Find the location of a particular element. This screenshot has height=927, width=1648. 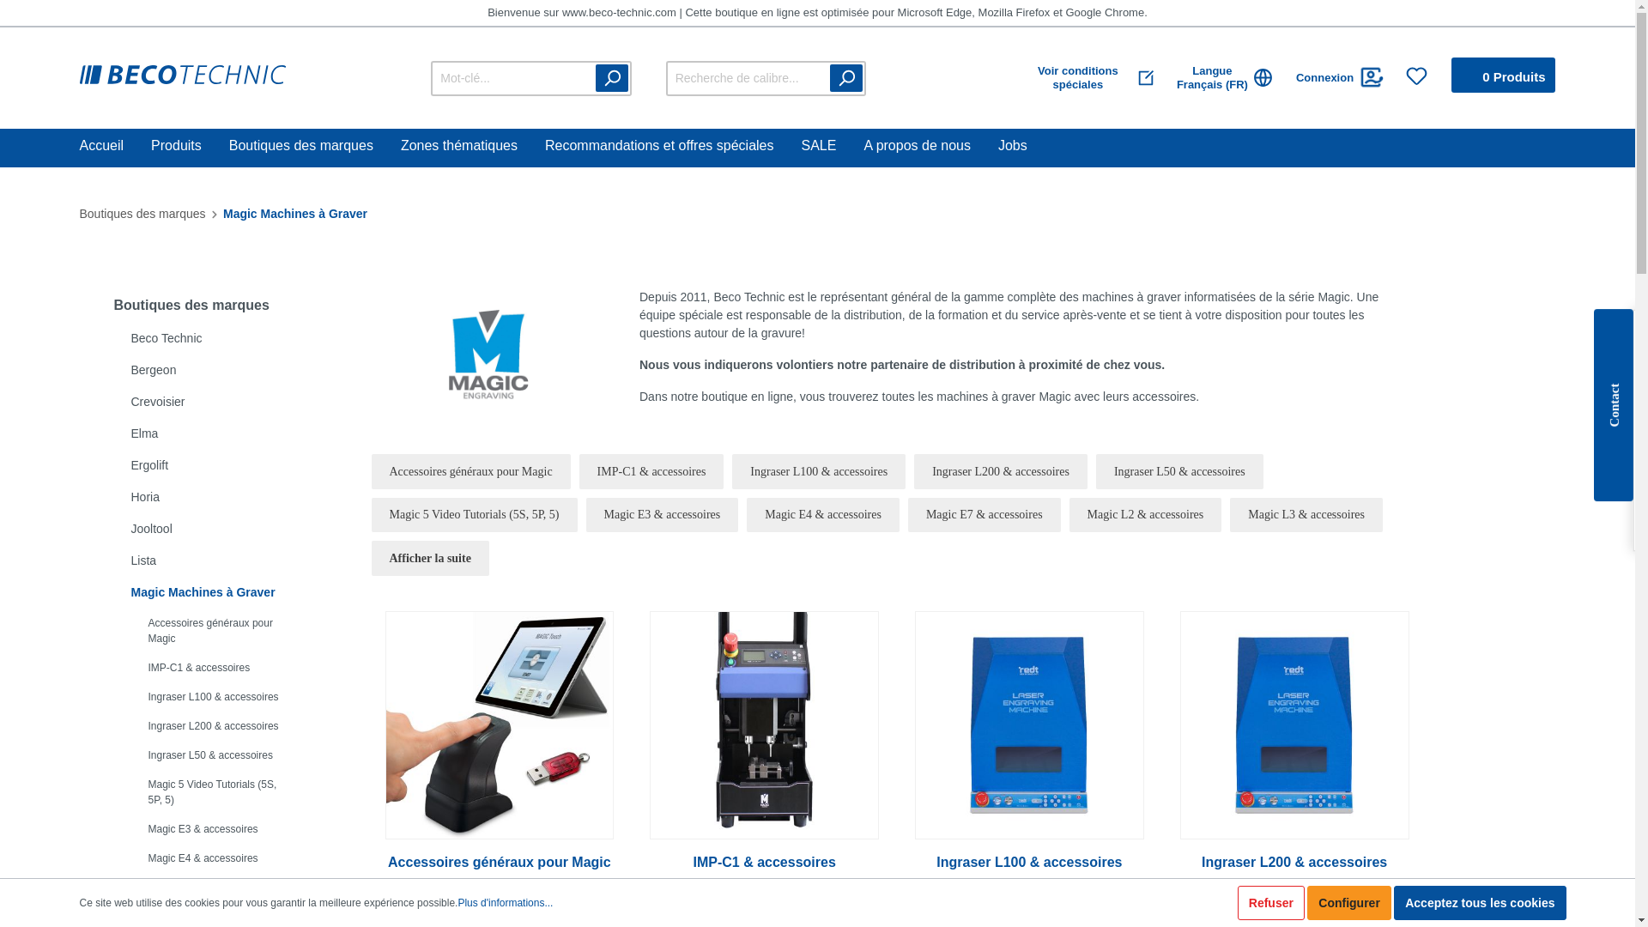

Ingraser L100 & accessoires is located at coordinates (819, 471).